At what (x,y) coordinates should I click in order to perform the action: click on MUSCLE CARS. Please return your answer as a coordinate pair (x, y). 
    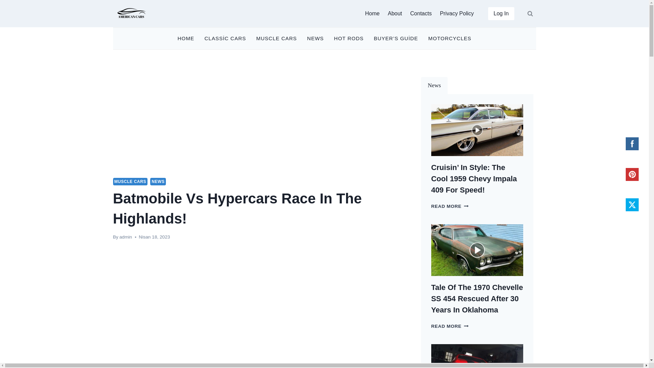
    Looking at the image, I should click on (276, 39).